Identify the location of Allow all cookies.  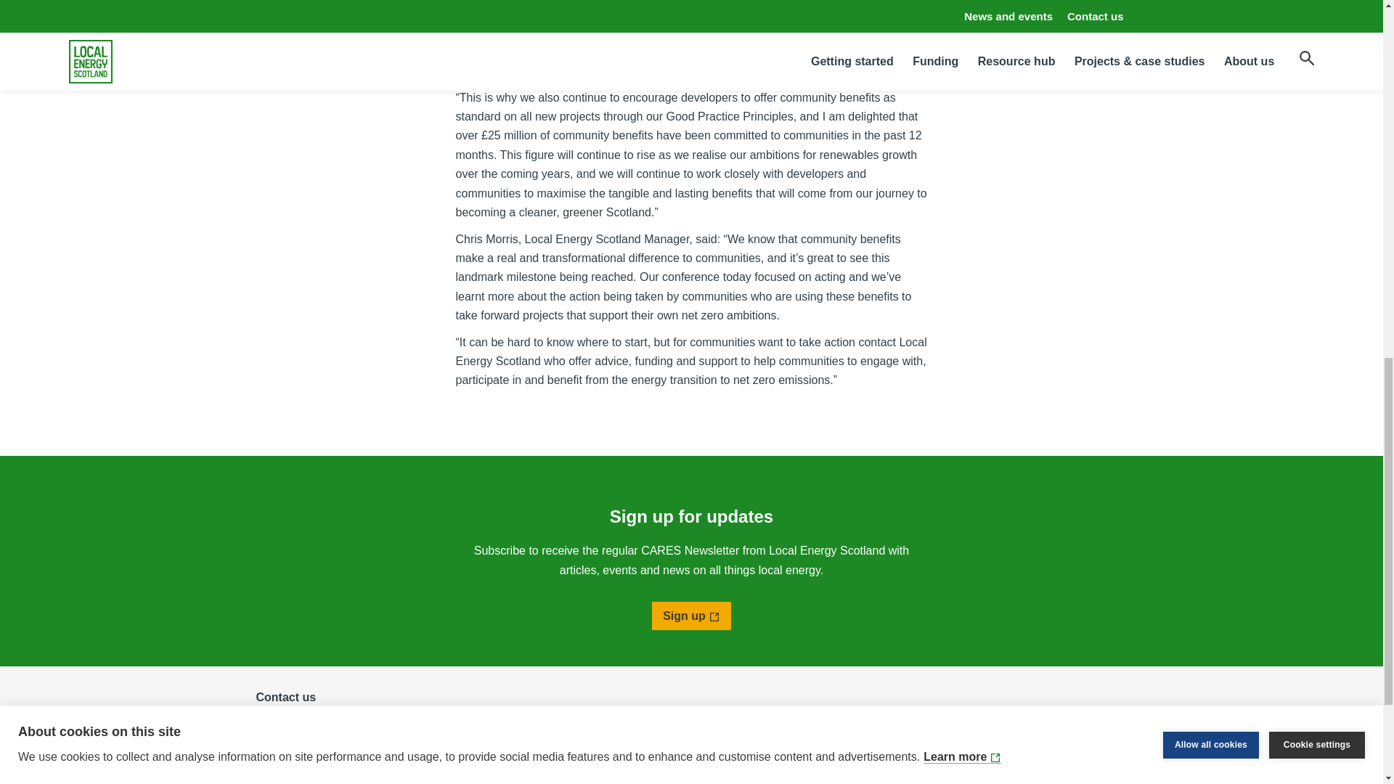
(1210, 7).